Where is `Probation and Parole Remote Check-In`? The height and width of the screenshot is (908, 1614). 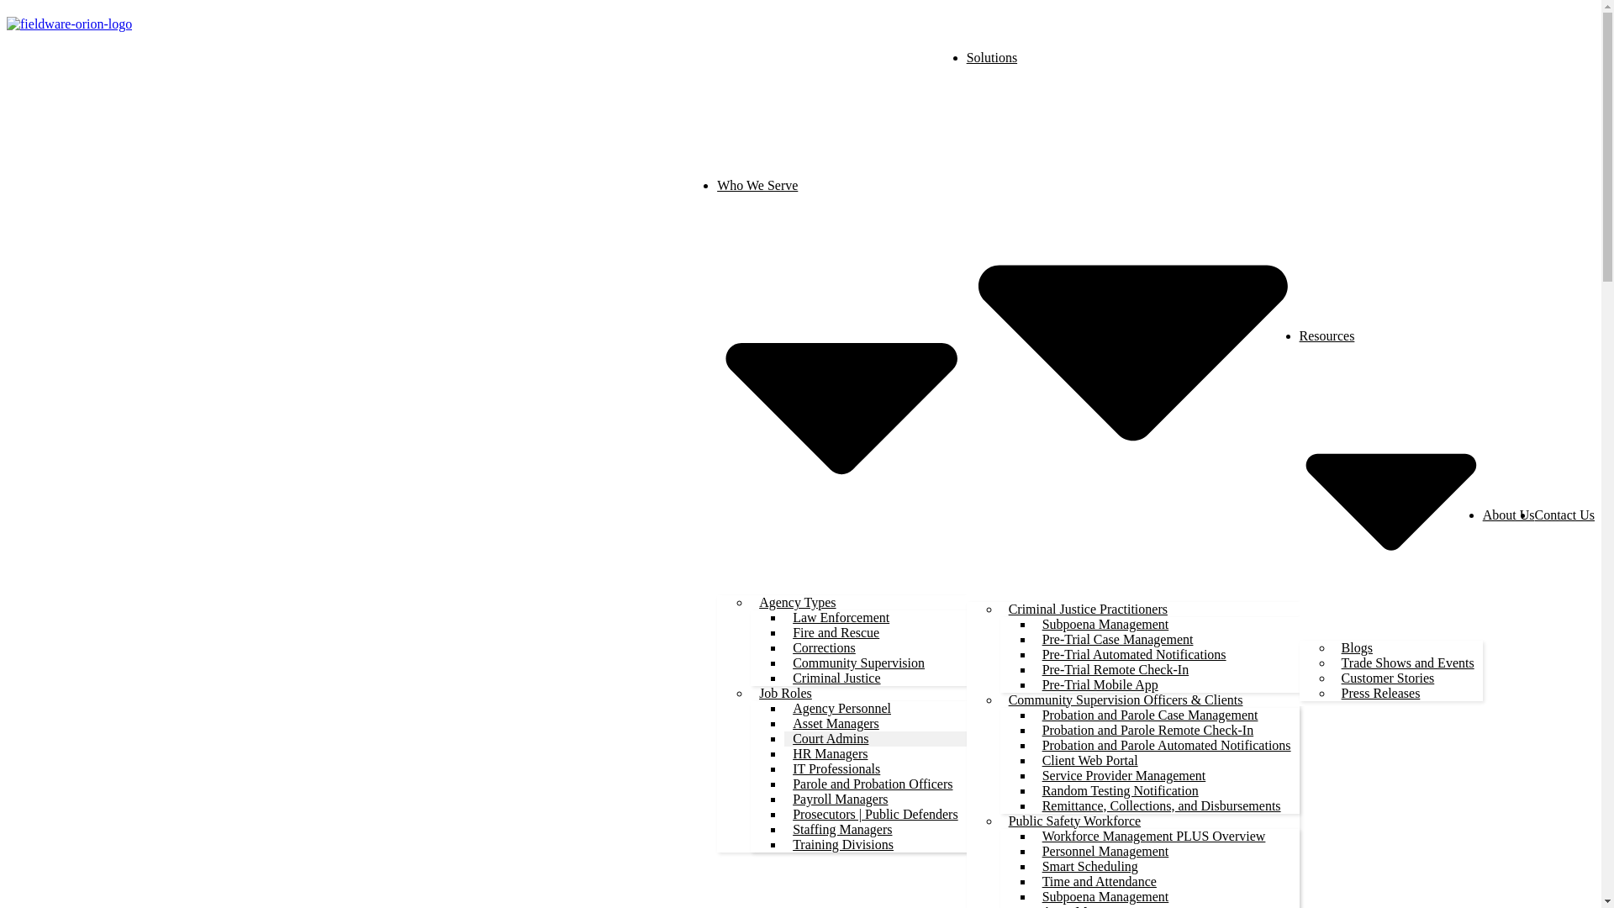
Probation and Parole Remote Check-In is located at coordinates (1148, 730).